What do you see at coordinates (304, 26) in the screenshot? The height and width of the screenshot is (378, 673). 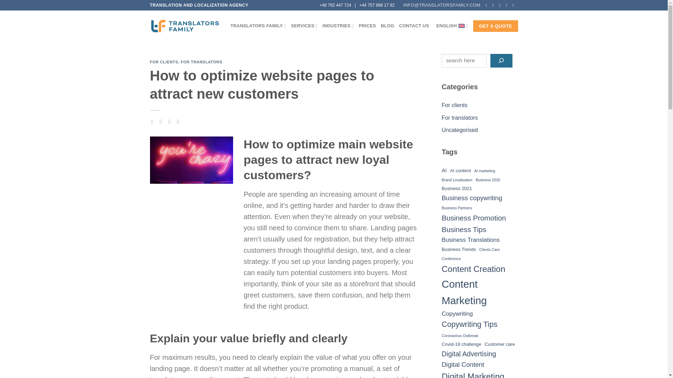 I see `SERVICES` at bounding box center [304, 26].